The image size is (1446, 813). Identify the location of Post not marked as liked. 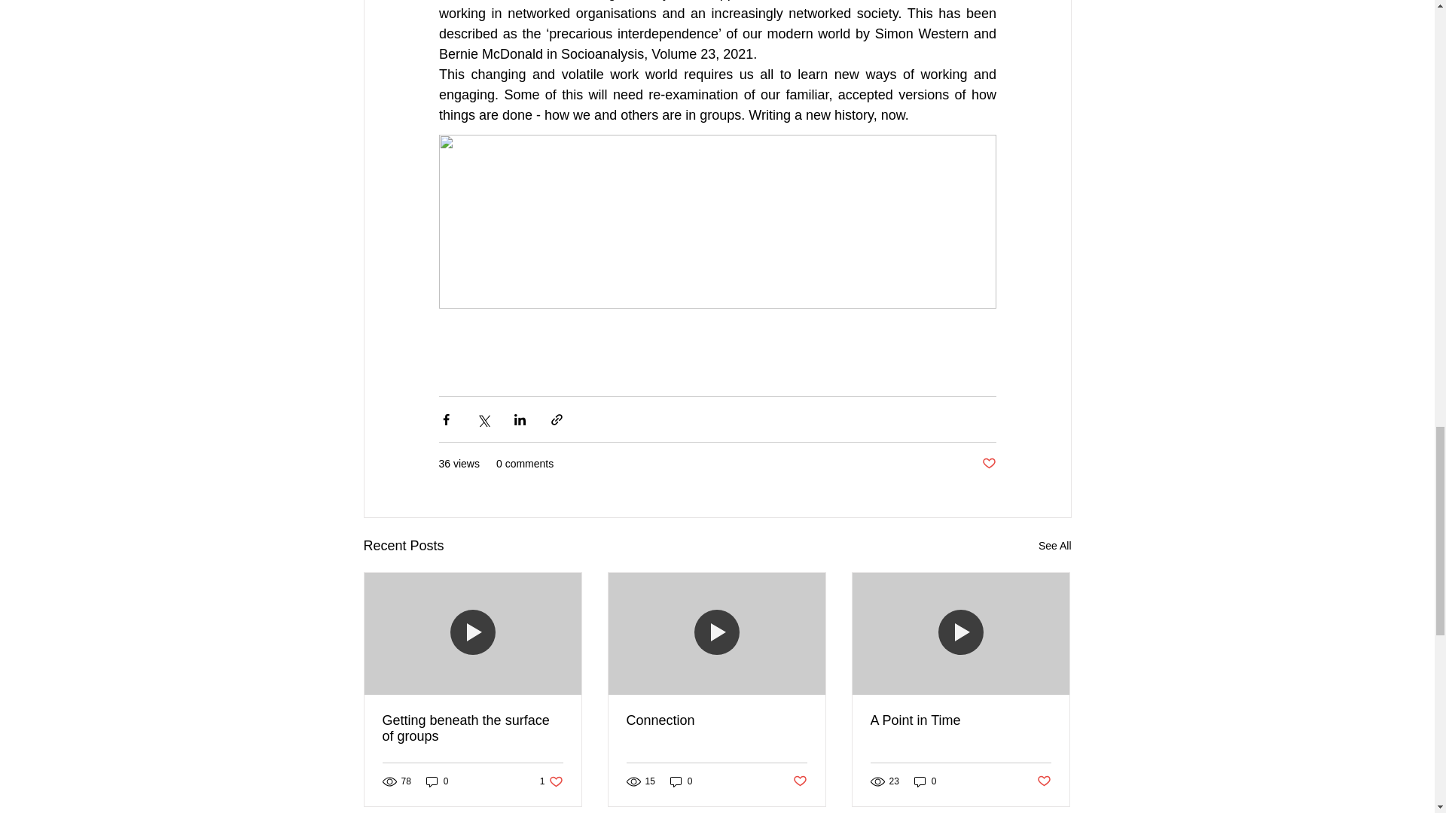
(1044, 781).